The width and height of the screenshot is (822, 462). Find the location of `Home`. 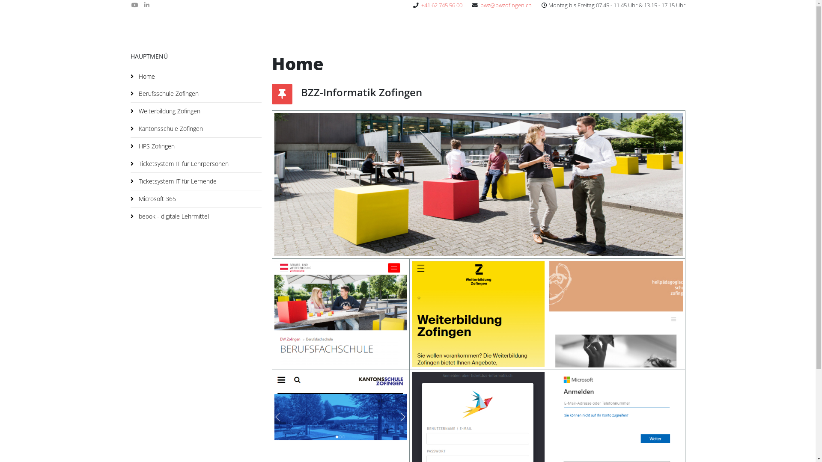

Home is located at coordinates (196, 77).